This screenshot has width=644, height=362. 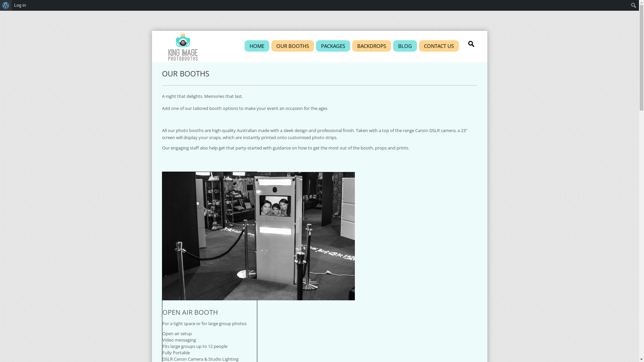 I want to click on HOME, so click(x=257, y=46).